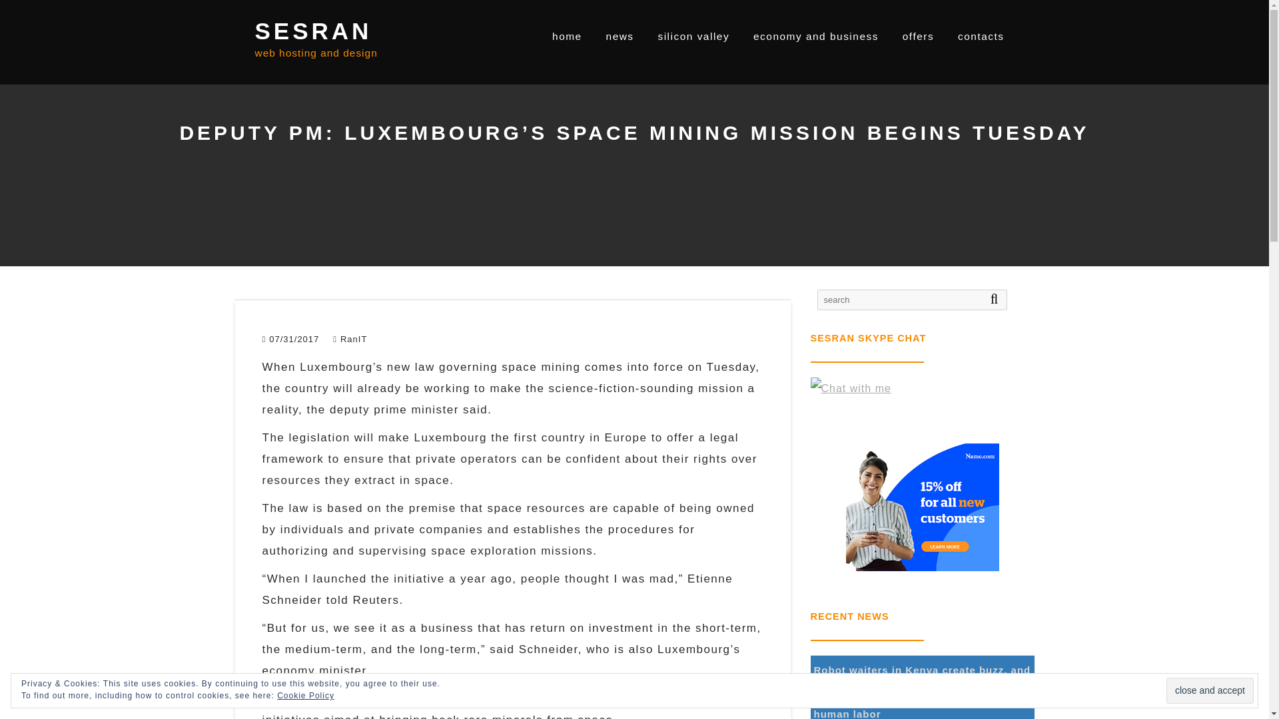 The height and width of the screenshot is (719, 1279). Describe the element at coordinates (815, 36) in the screenshot. I see `economy and business` at that location.